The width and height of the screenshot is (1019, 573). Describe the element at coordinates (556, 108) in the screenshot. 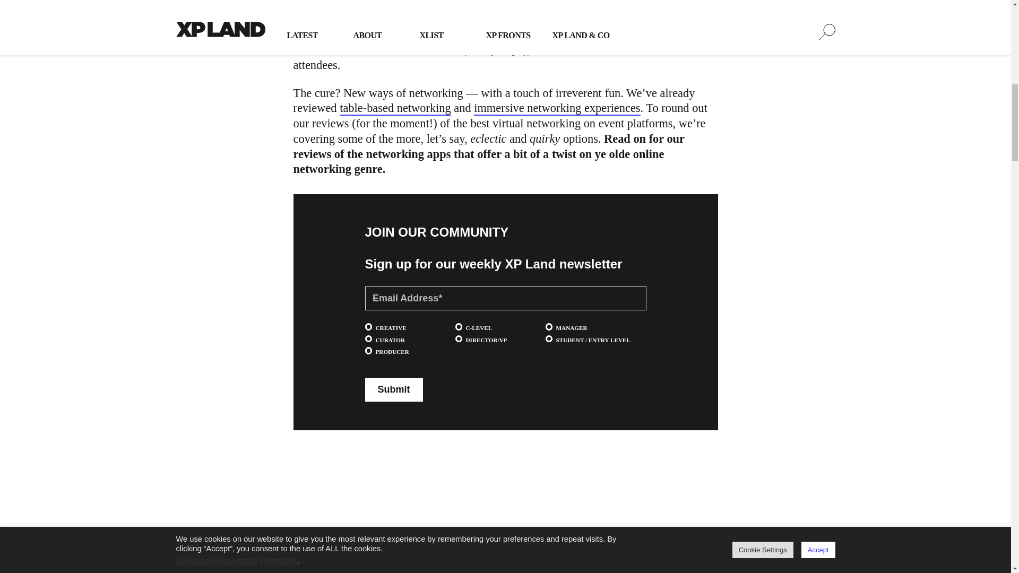

I see `immersive networking experiences` at that location.